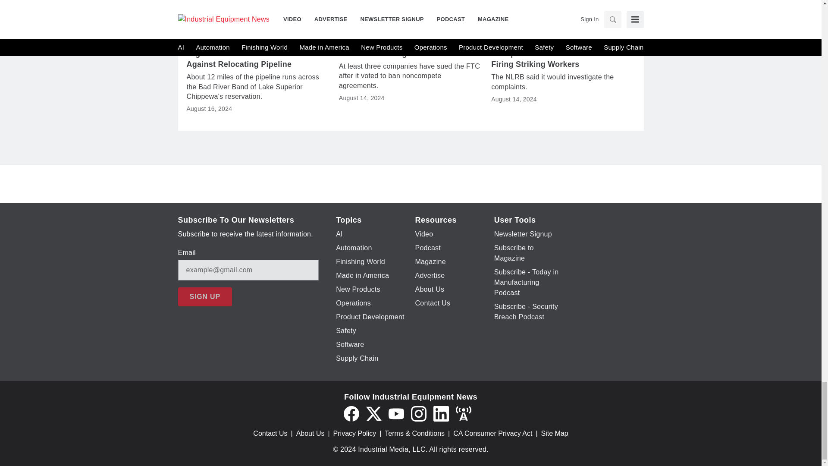 This screenshot has width=828, height=466. What do you see at coordinates (418, 413) in the screenshot?
I see `Instagram icon` at bounding box center [418, 413].